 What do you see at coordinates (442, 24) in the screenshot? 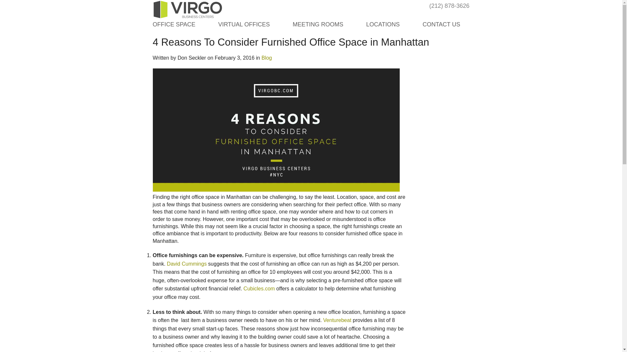
I see `CONTACT US` at bounding box center [442, 24].